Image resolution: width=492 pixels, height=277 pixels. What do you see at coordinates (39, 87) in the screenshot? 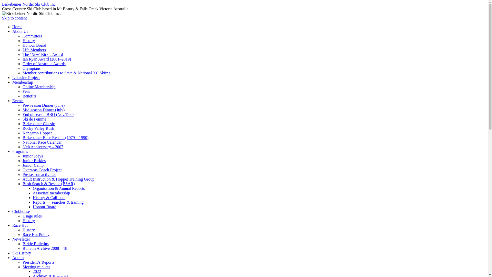
I see `Online Membership` at bounding box center [39, 87].